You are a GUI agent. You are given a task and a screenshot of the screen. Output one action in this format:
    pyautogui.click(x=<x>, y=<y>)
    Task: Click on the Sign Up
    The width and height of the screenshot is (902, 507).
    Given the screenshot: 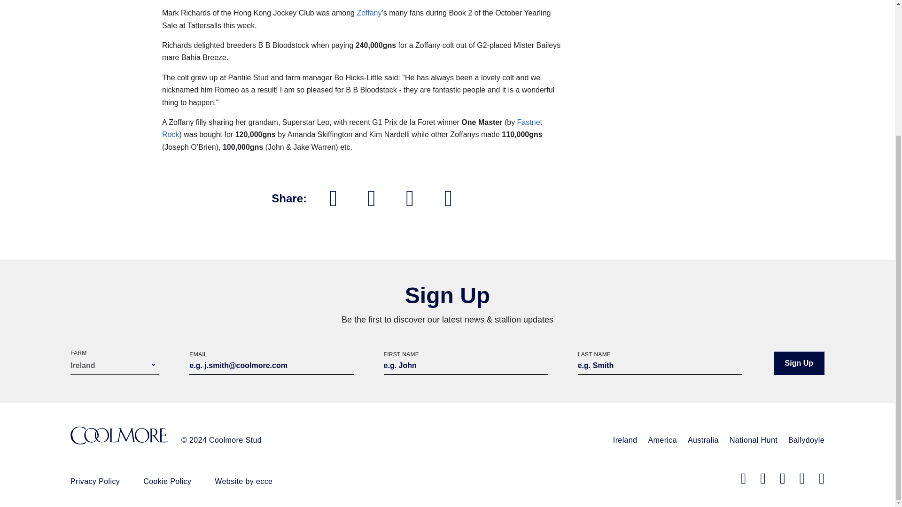 What is the action you would take?
    pyautogui.click(x=799, y=363)
    